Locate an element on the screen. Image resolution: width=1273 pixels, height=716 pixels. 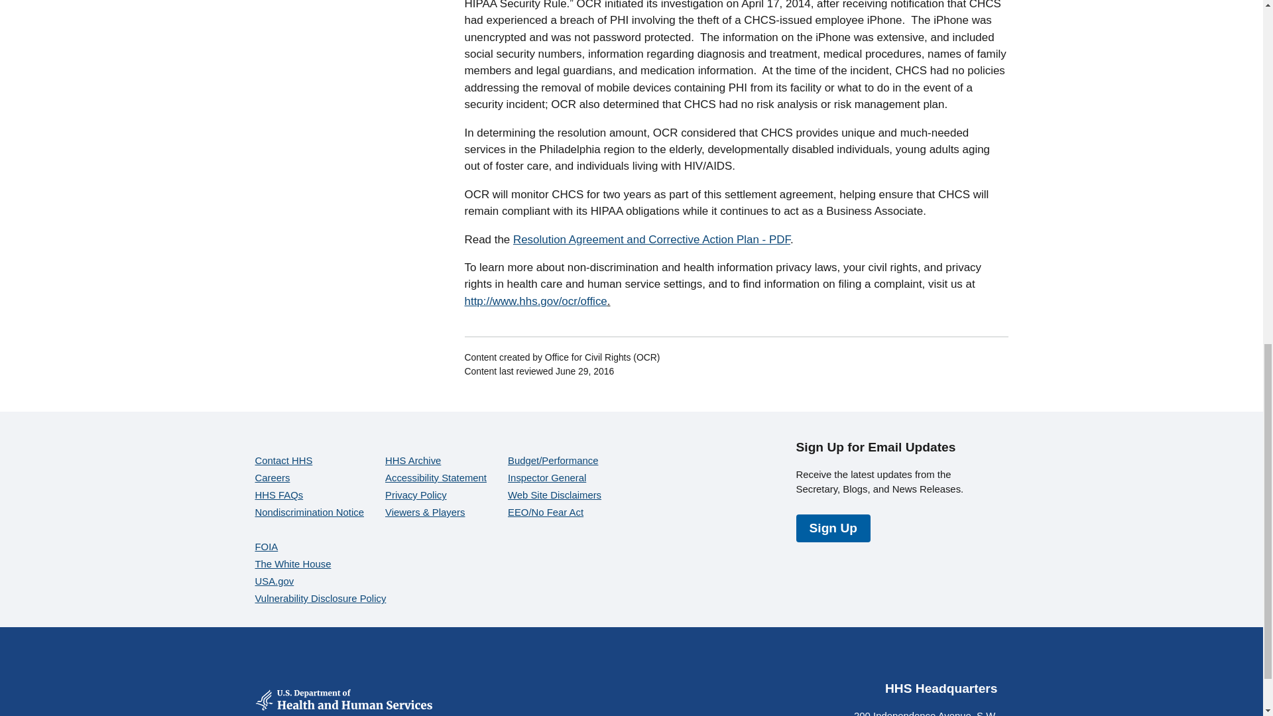
Visit the HHS Instagram account is located at coordinates (955, 659).